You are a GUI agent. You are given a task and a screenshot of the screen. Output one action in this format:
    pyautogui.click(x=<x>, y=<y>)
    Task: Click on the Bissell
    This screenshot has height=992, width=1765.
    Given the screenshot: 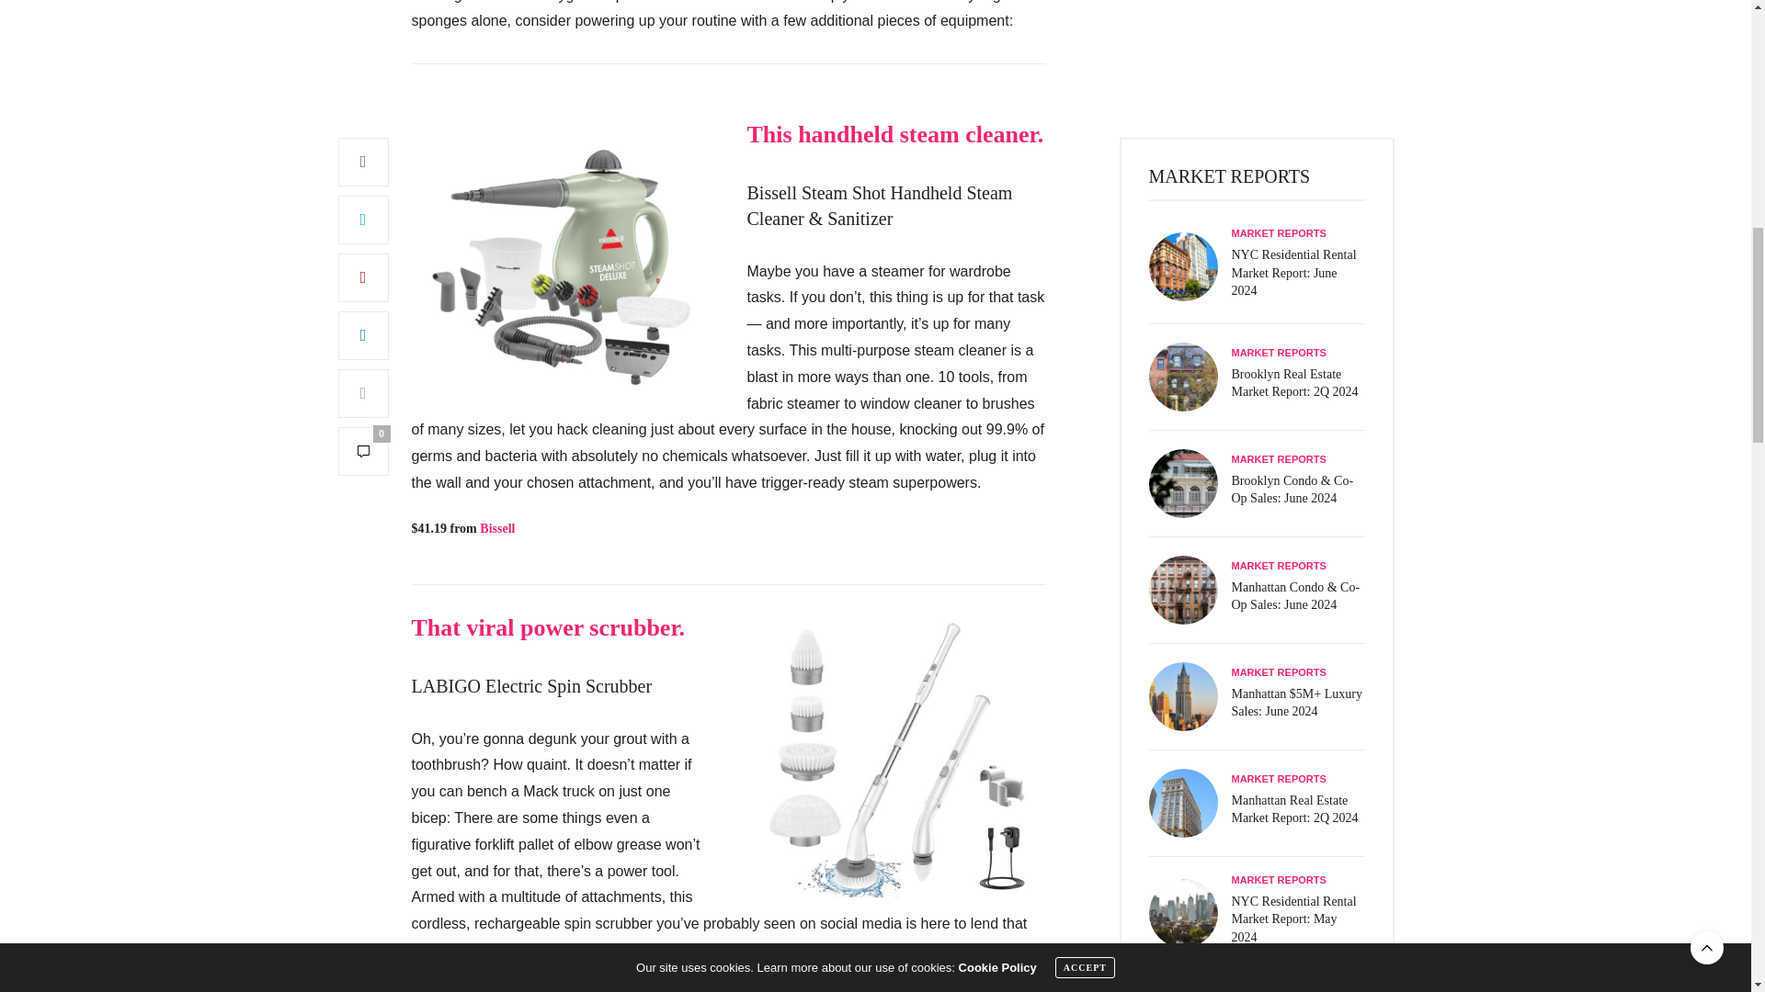 What is the action you would take?
    pyautogui.click(x=497, y=529)
    